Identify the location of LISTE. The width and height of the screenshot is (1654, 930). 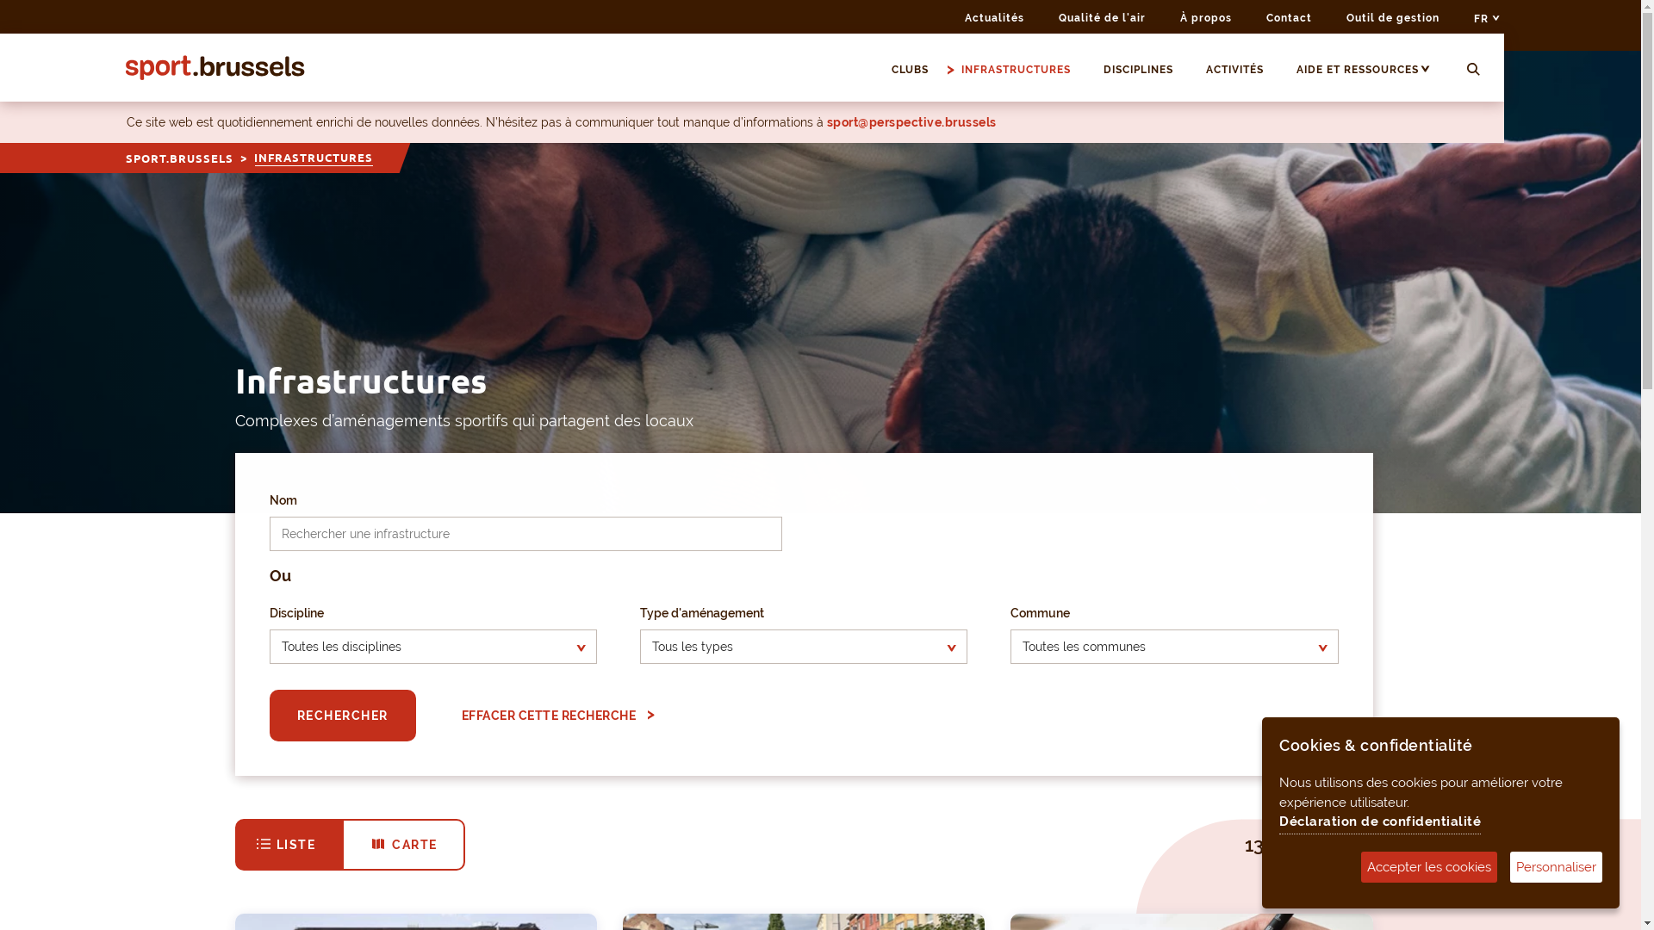
(289, 845).